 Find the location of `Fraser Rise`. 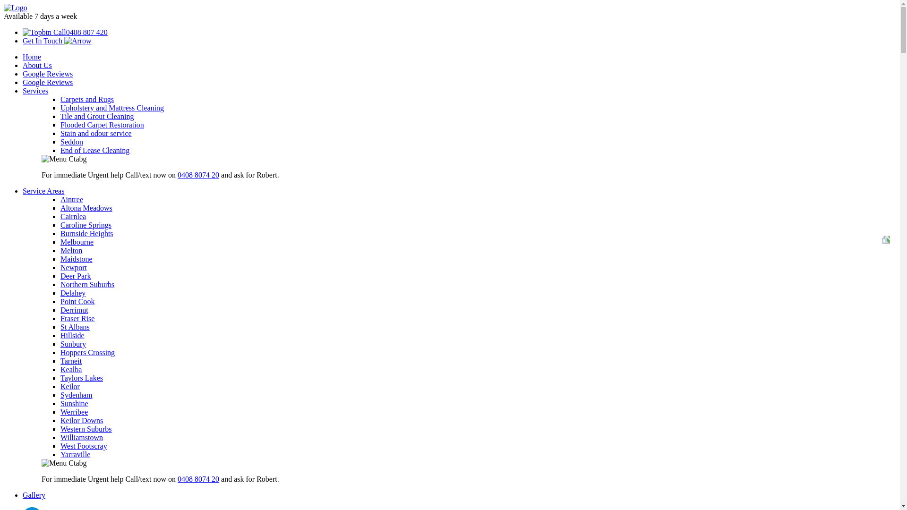

Fraser Rise is located at coordinates (77, 318).